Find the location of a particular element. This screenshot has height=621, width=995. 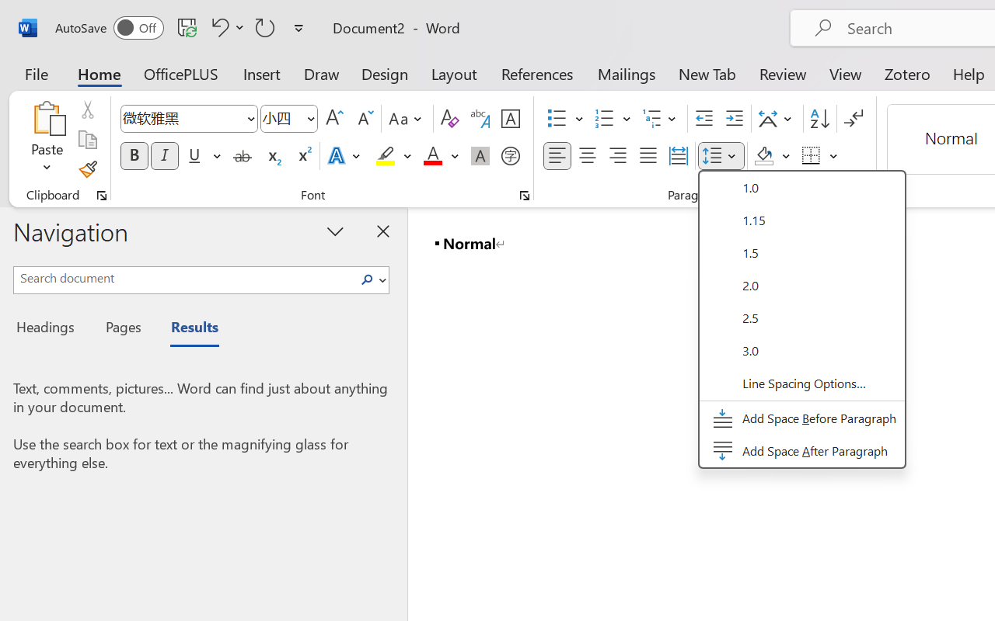

Font is located at coordinates (188, 119).